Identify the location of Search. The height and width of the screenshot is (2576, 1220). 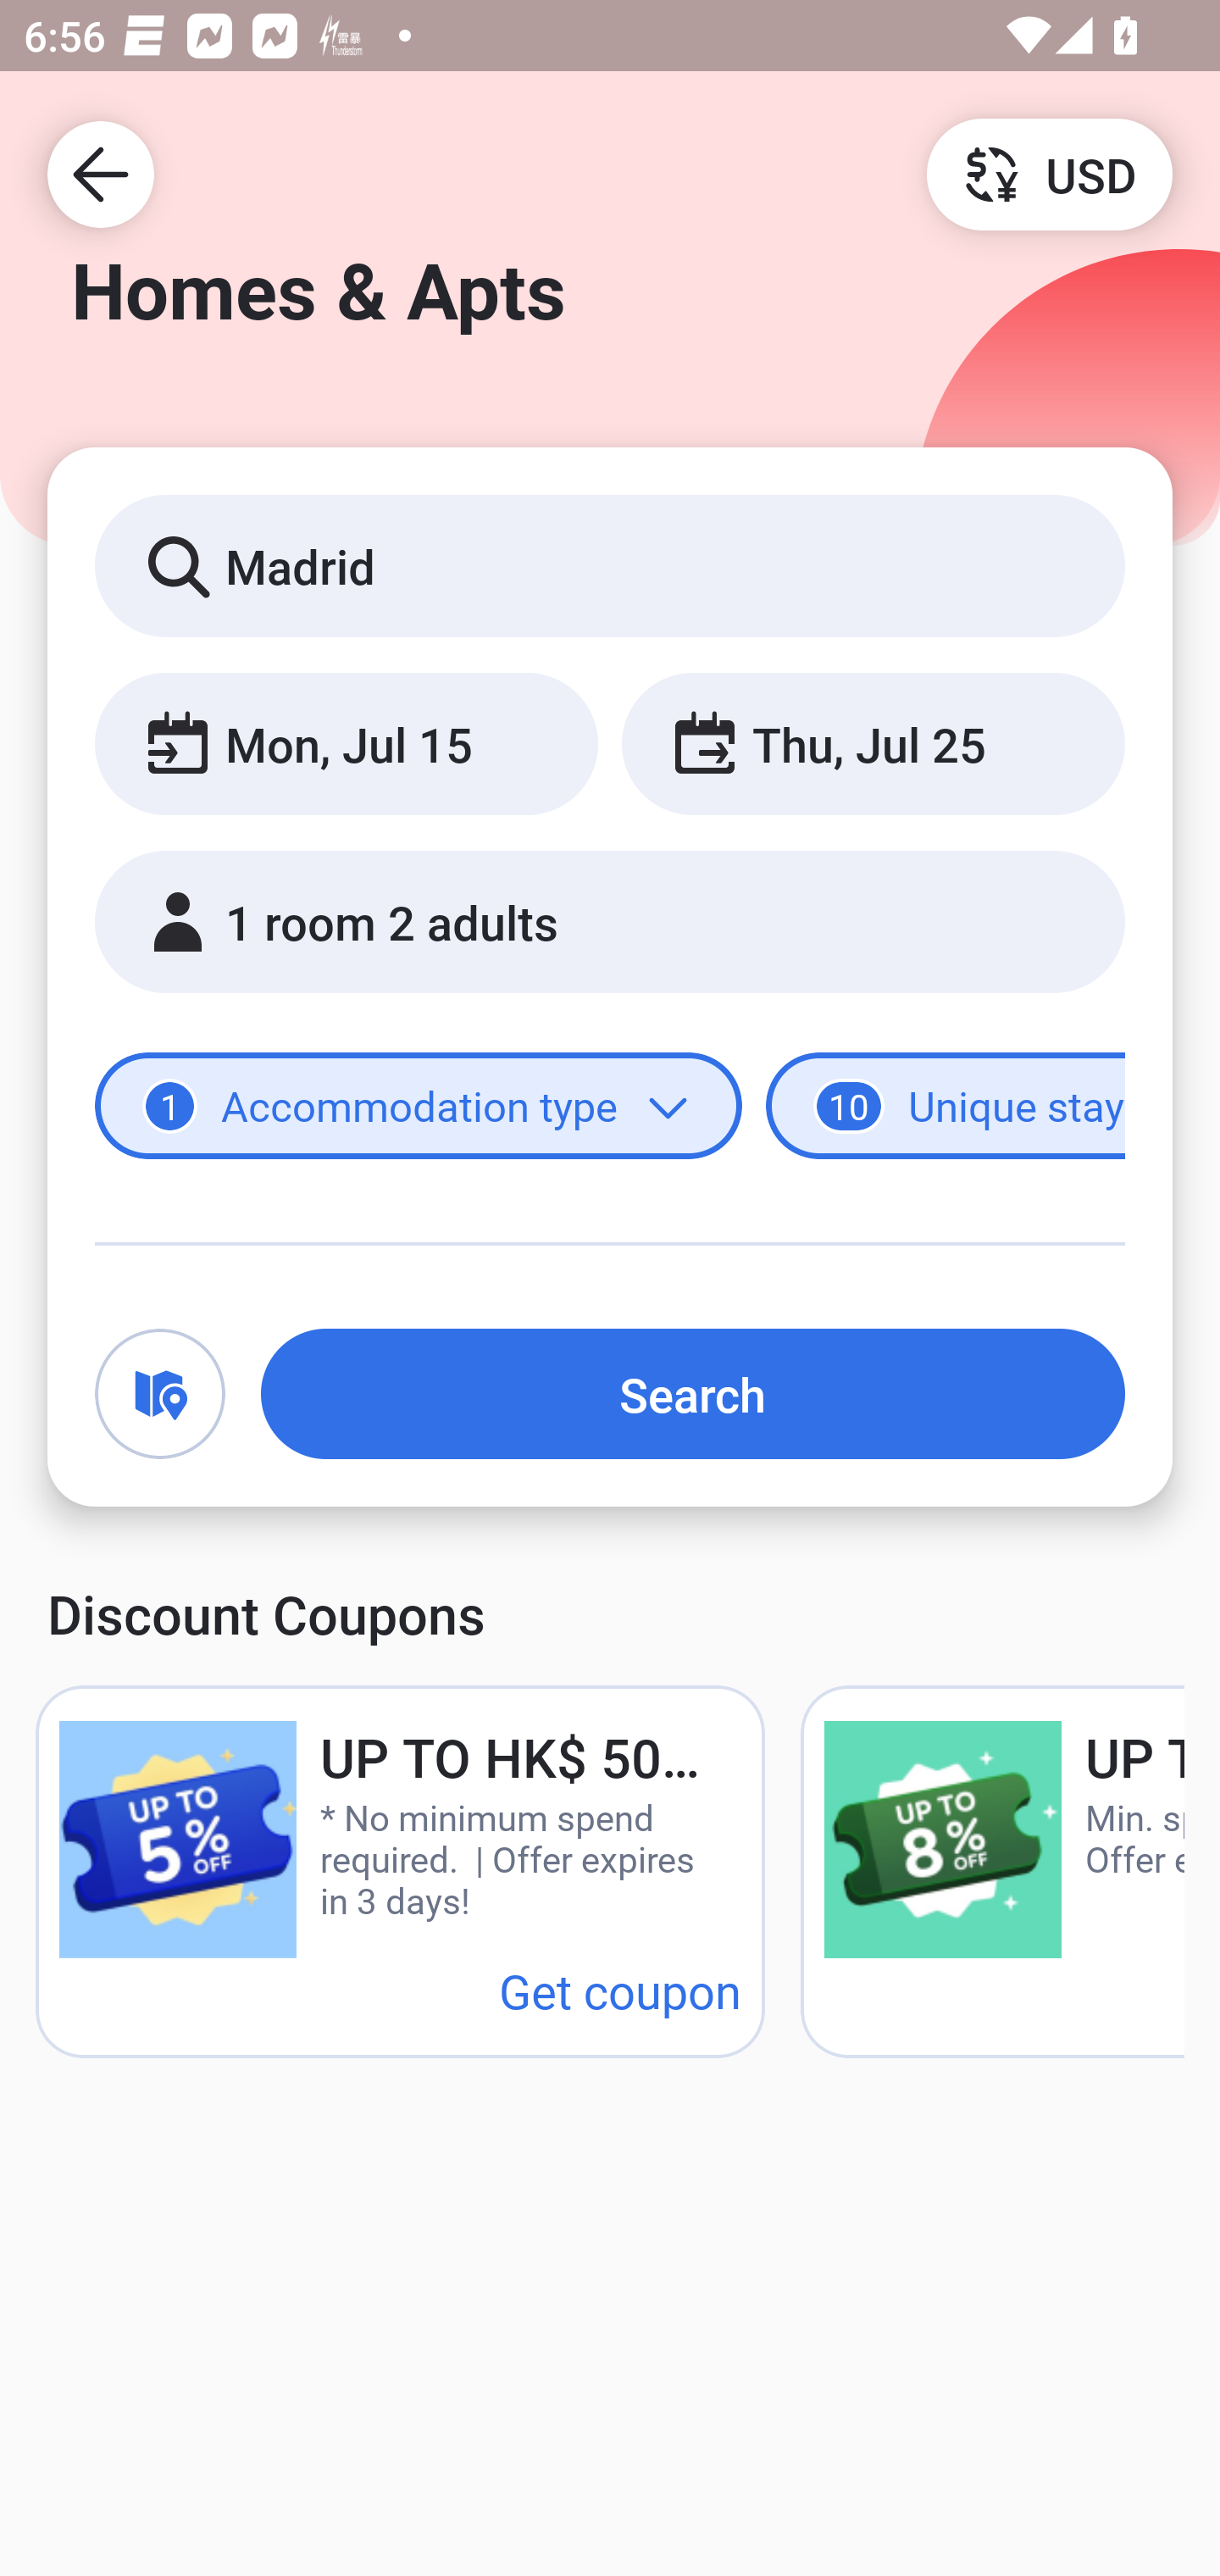
(693, 1393).